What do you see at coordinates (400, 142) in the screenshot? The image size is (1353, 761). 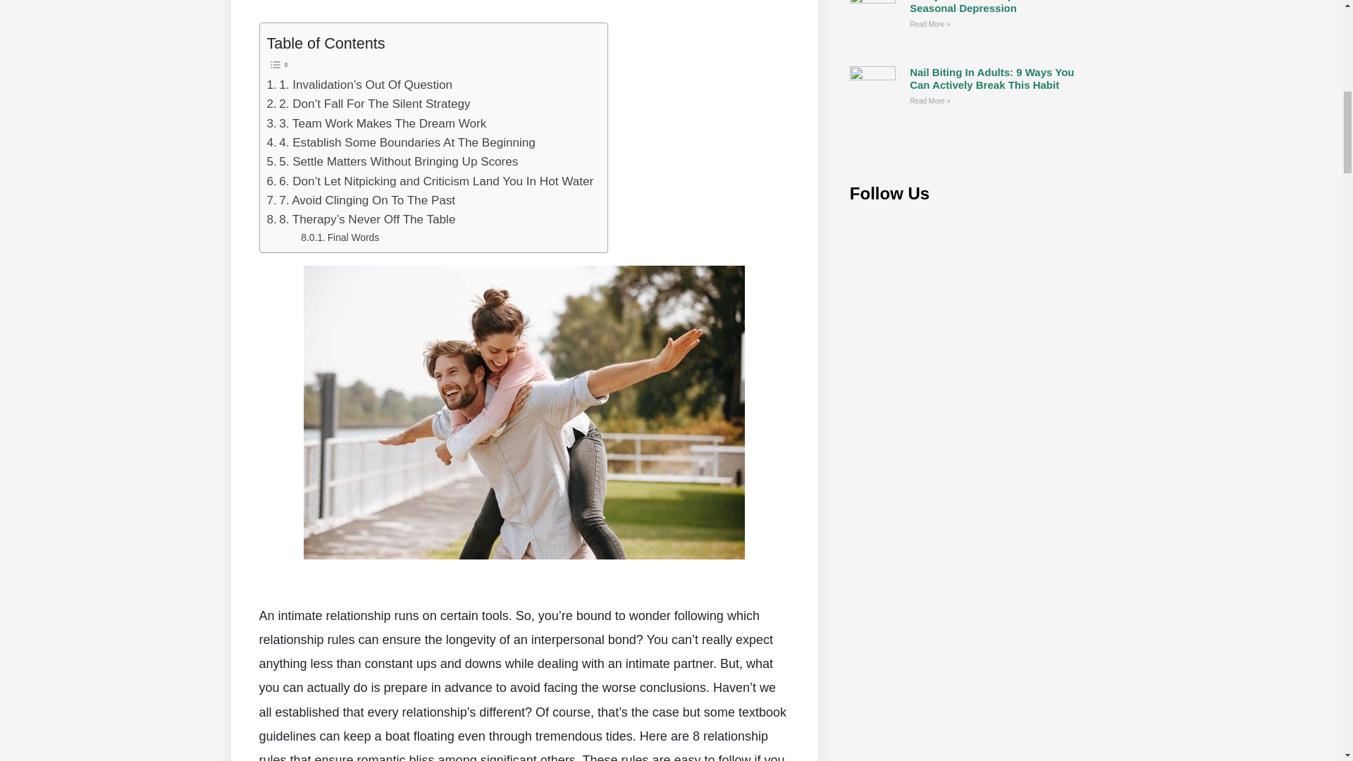 I see `4. Establish Some Boundaries At The Beginning` at bounding box center [400, 142].